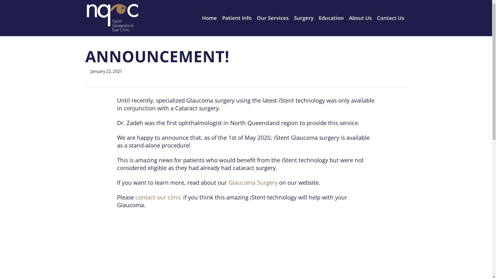 Image resolution: width=496 pixels, height=279 pixels. Describe the element at coordinates (304, 18) in the screenshot. I see `Surgery` at that location.